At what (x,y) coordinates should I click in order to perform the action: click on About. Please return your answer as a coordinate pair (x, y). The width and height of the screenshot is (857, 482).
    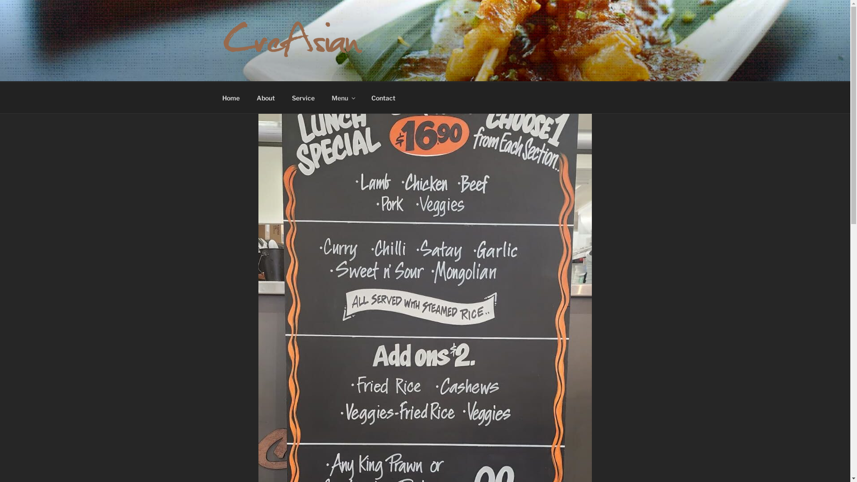
    Looking at the image, I should click on (266, 97).